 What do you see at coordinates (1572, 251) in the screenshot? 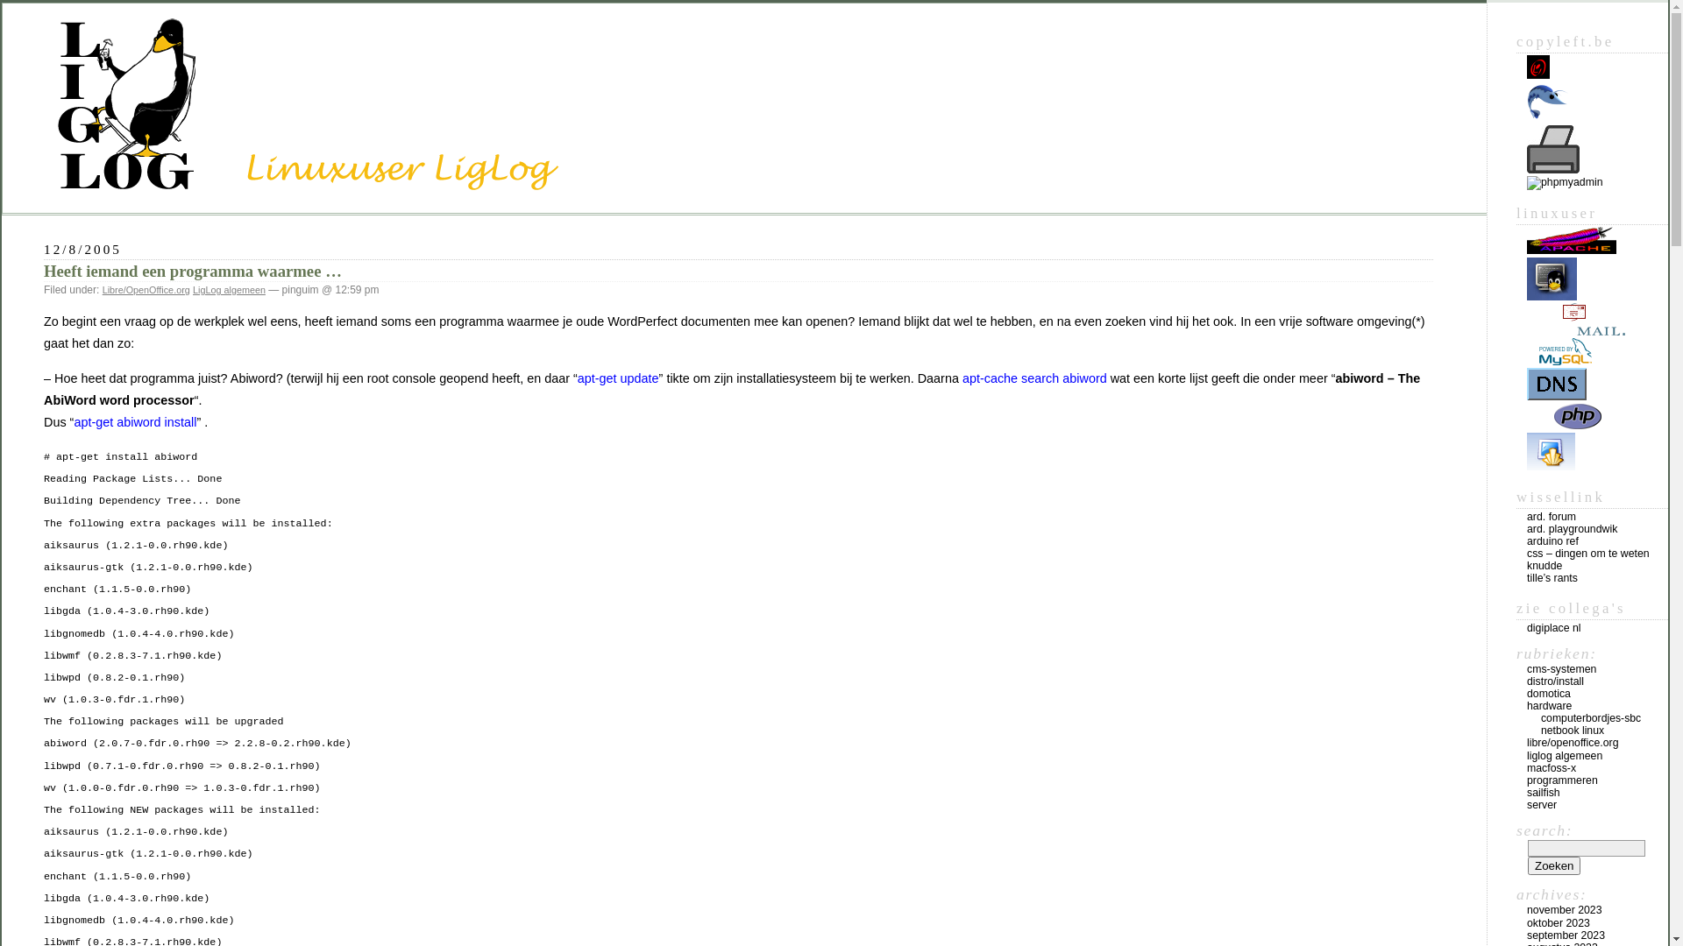
I see `webserver op Linux ea` at bounding box center [1572, 251].